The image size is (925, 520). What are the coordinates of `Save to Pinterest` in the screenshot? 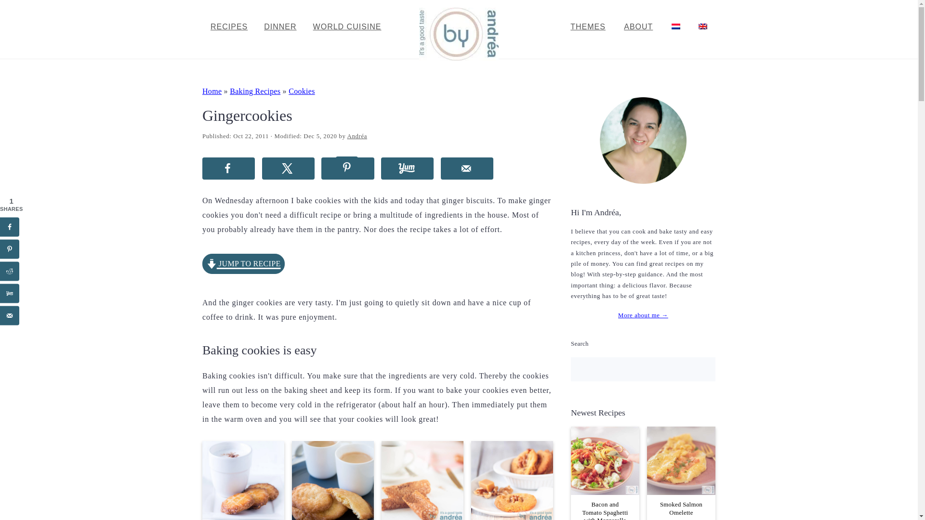 It's located at (10, 248).